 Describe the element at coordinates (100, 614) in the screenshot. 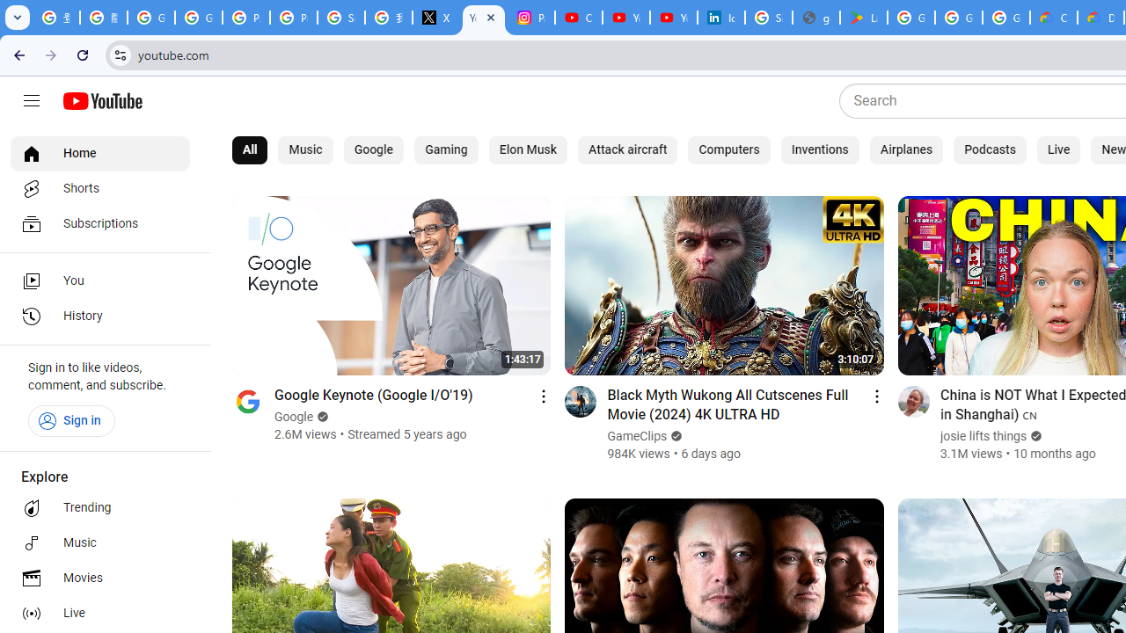

I see `Live` at that location.